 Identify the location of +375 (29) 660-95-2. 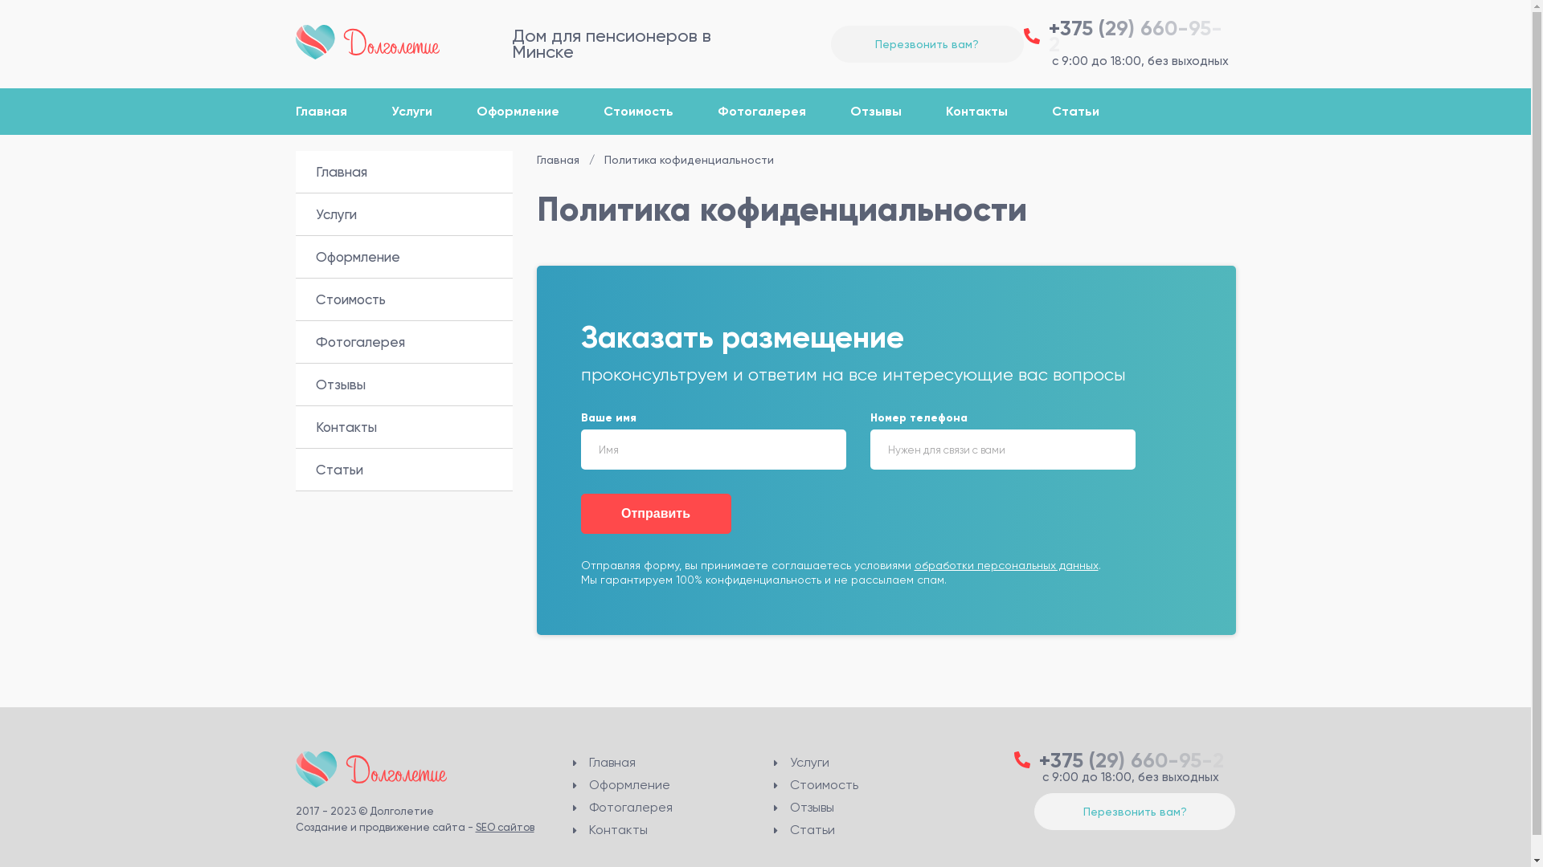
(1130, 36).